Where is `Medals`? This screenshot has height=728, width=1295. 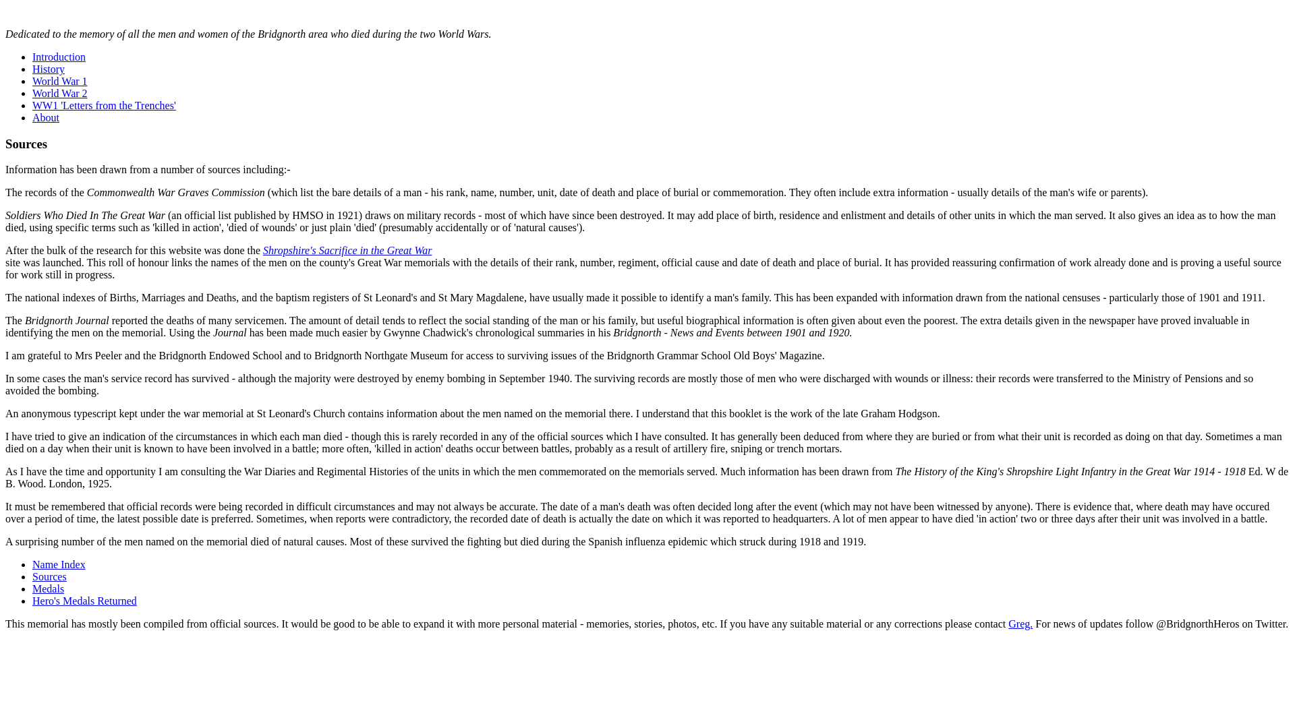 Medals is located at coordinates (48, 589).